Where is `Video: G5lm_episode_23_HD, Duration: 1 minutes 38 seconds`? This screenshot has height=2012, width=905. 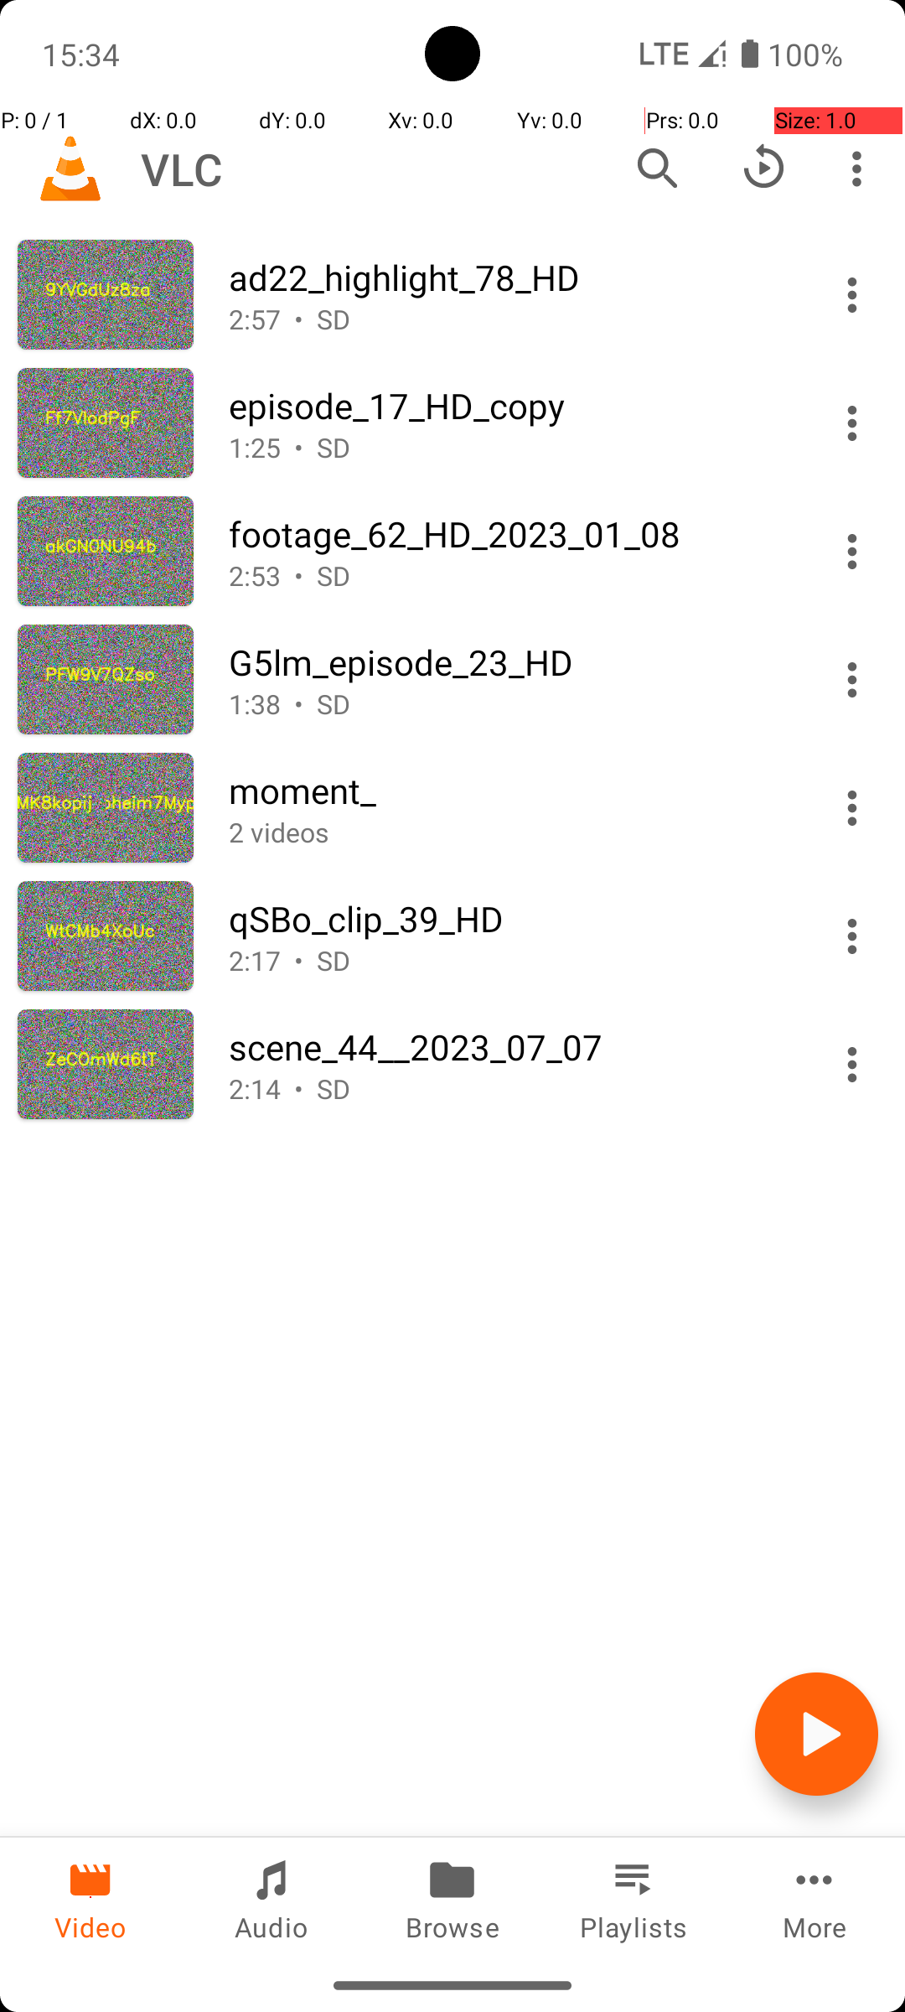 Video: G5lm_episode_23_HD, Duration: 1 minutes 38 seconds is located at coordinates (452, 679).